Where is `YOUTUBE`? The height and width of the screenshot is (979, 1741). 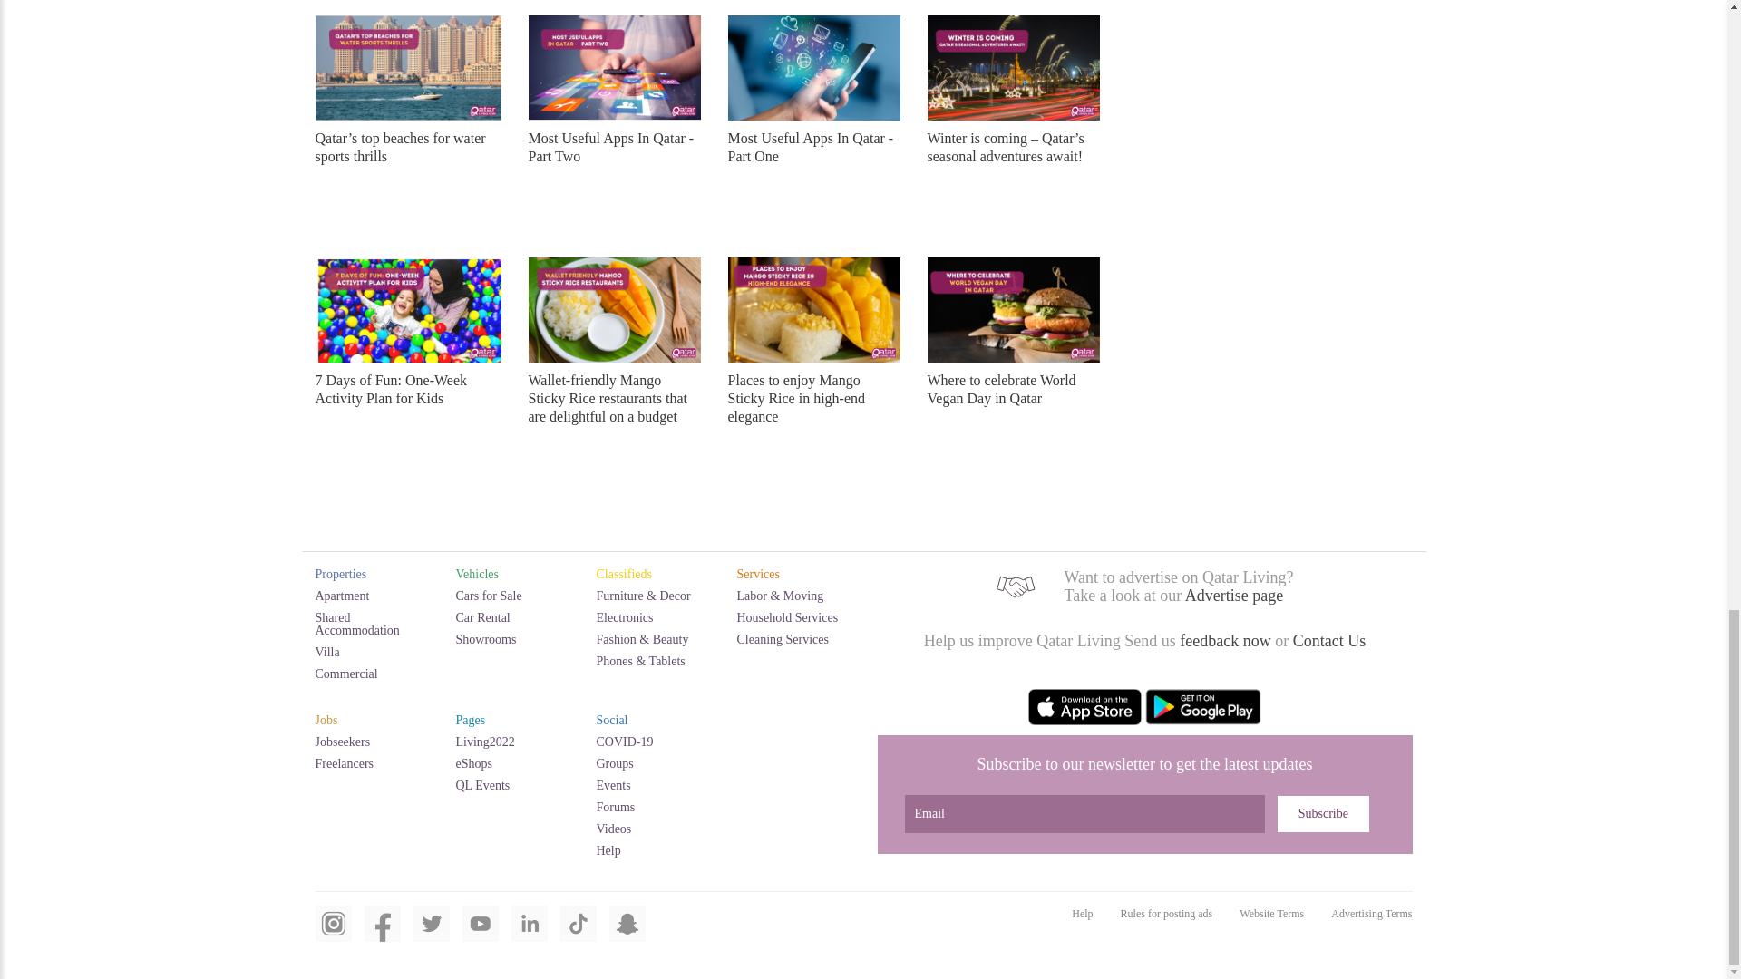
YOUTUBE is located at coordinates (481, 934).